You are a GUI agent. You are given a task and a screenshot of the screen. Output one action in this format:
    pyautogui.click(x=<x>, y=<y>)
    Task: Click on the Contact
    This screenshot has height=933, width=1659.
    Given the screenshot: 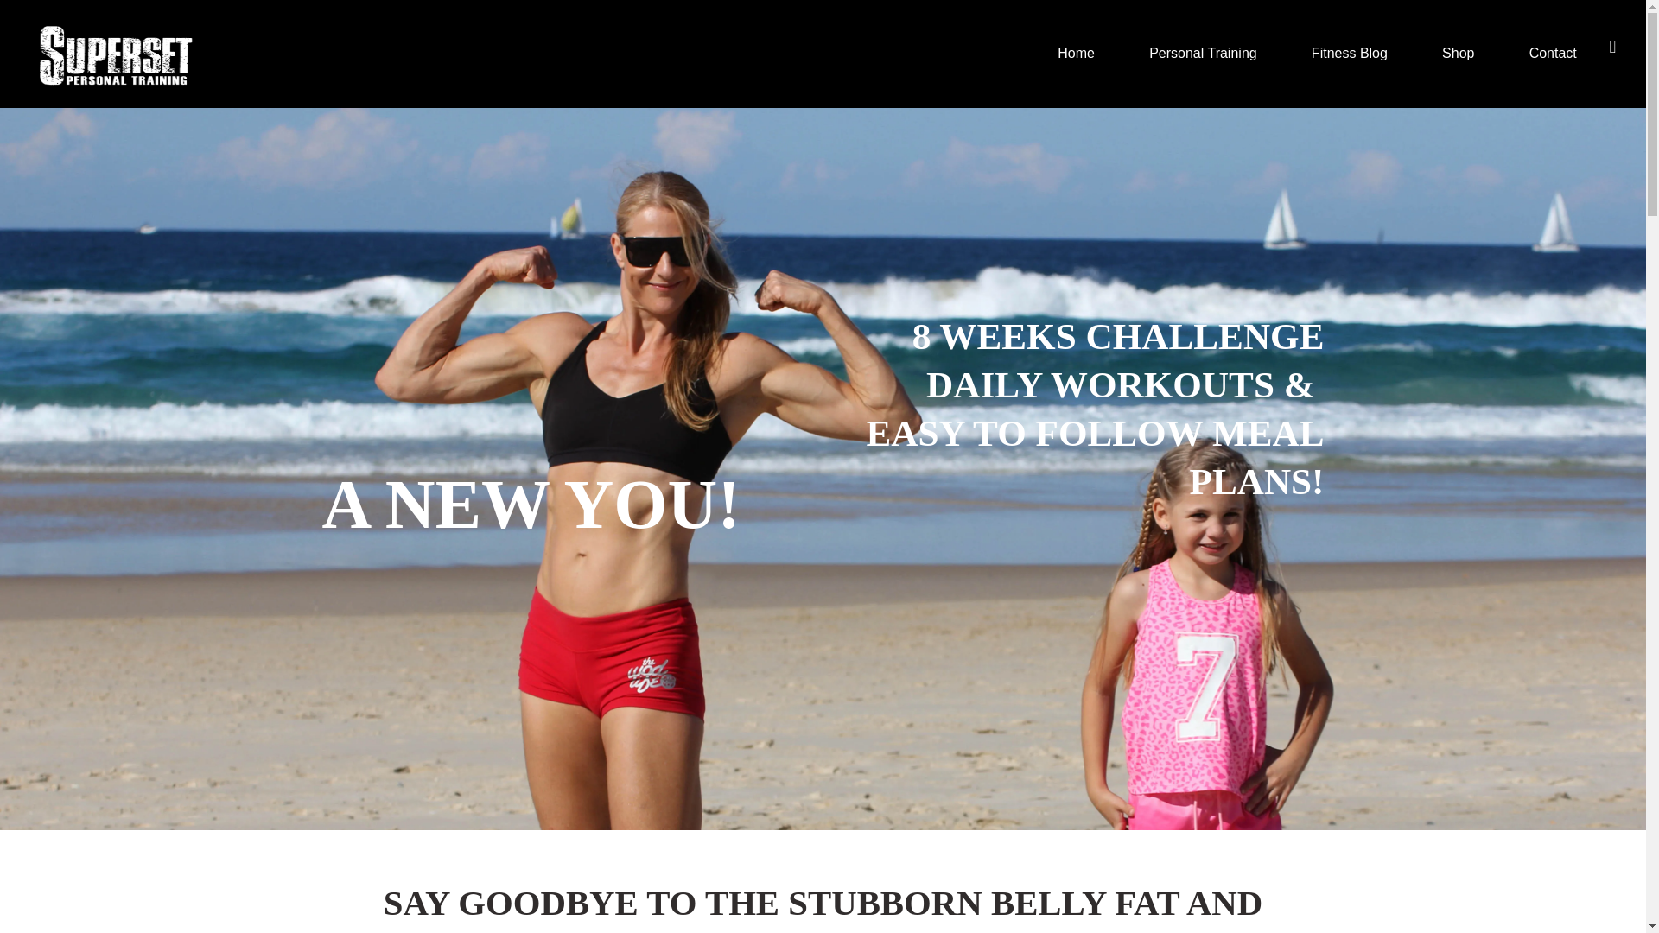 What is the action you would take?
    pyautogui.click(x=1552, y=54)
    